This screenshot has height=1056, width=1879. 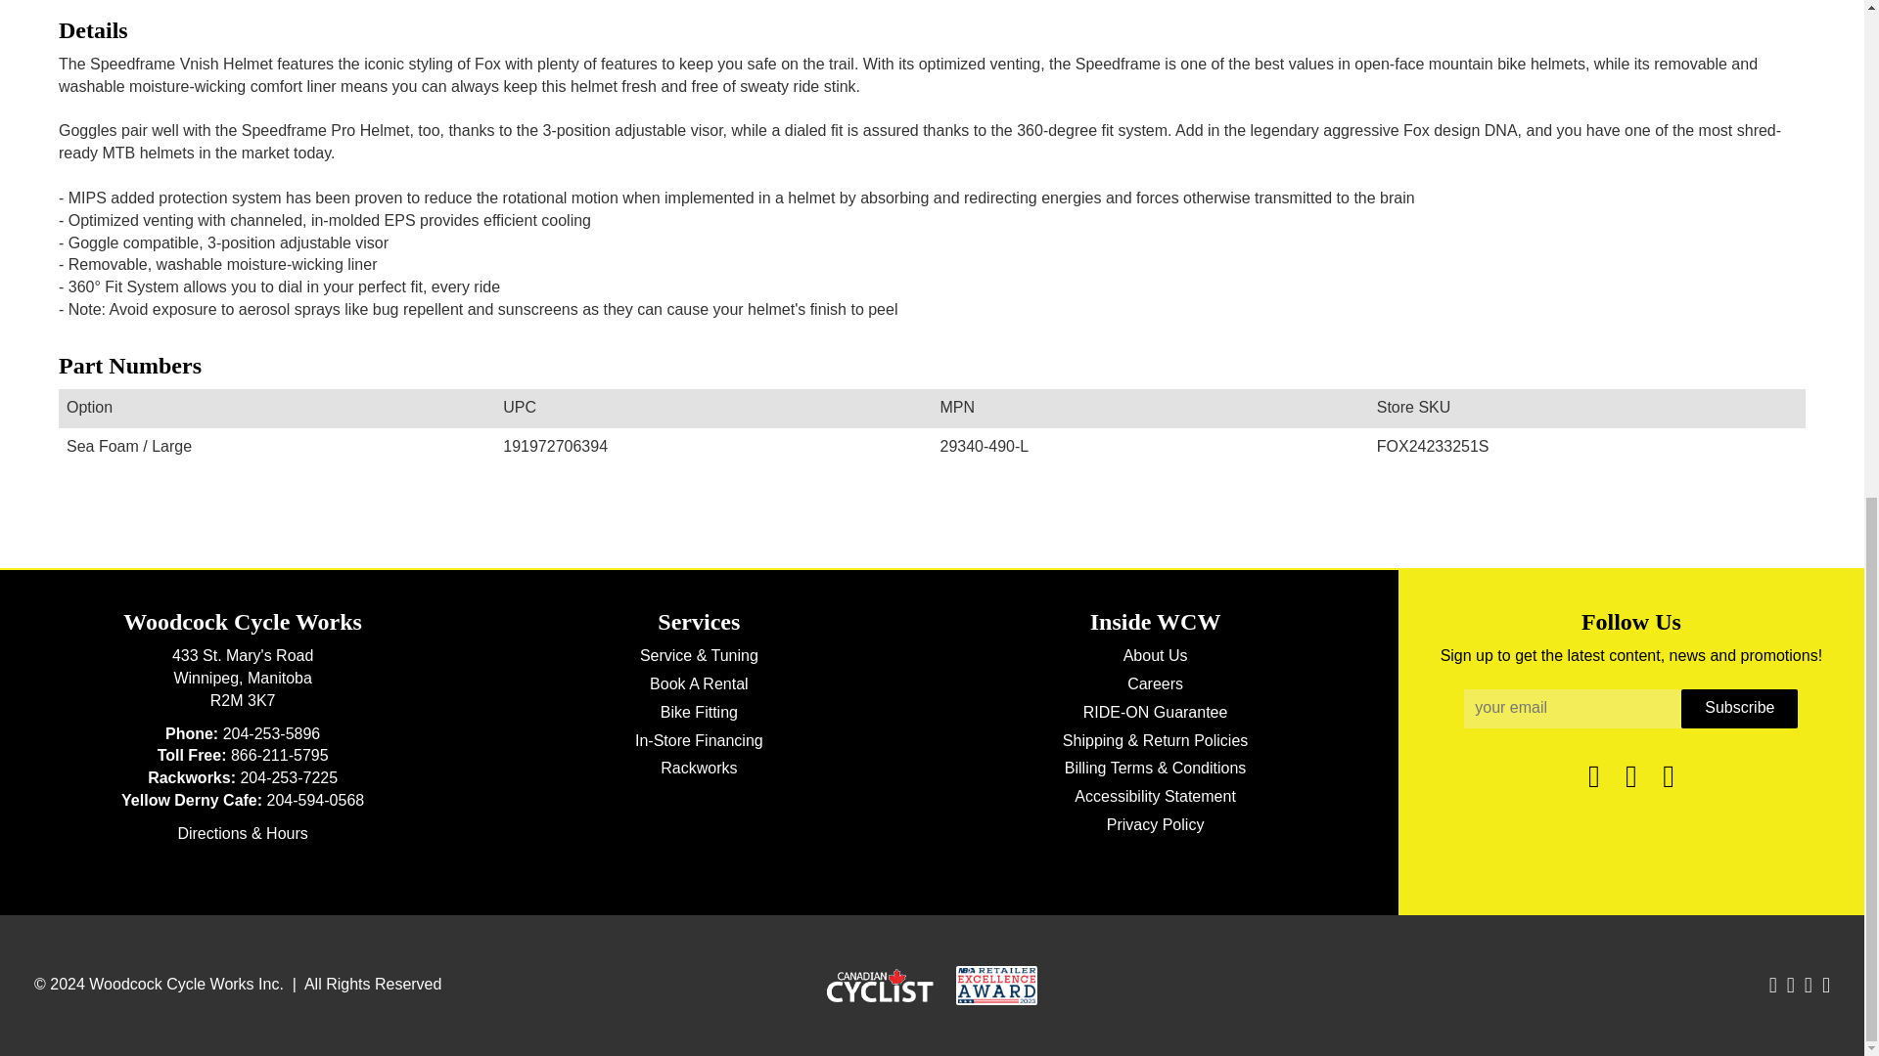 I want to click on Subscribe, so click(x=1740, y=709).